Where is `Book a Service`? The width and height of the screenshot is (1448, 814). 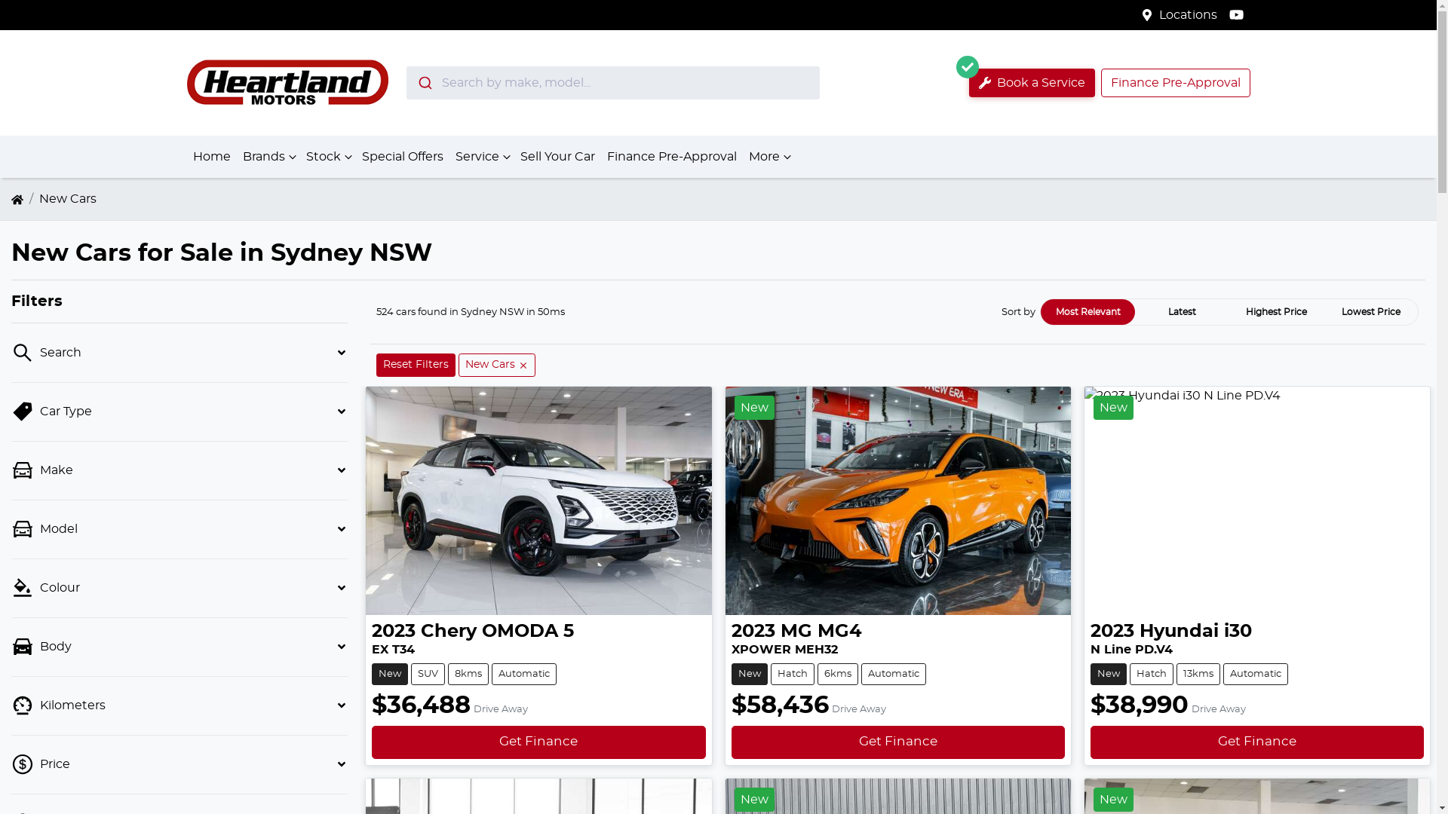
Book a Service is located at coordinates (1032, 82).